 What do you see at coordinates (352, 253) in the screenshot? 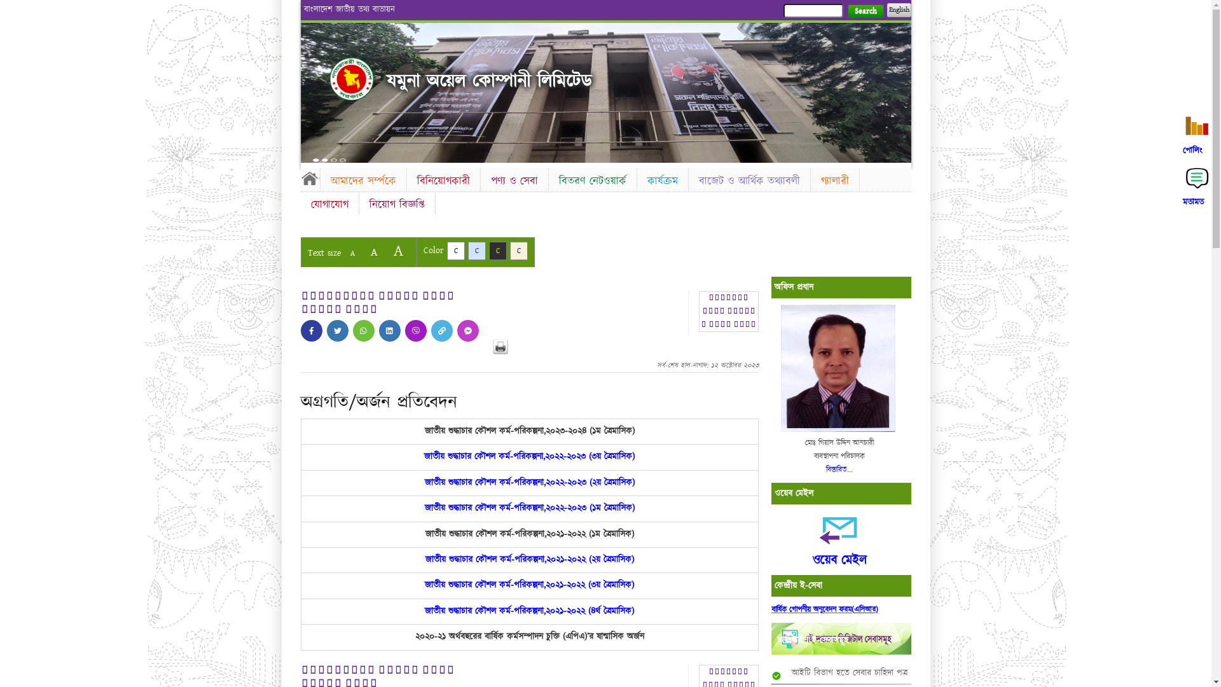
I see `A` at bounding box center [352, 253].